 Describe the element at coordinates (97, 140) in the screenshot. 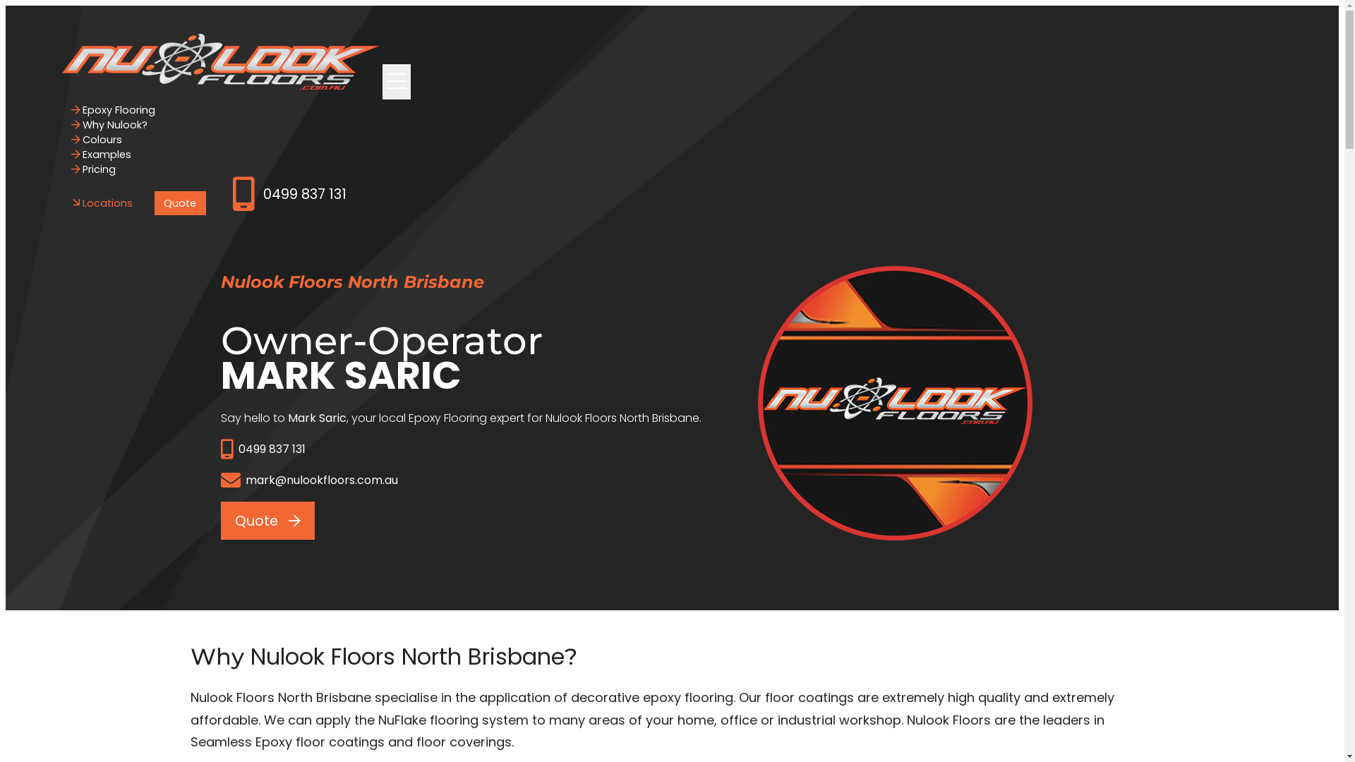

I see `Colours` at that location.